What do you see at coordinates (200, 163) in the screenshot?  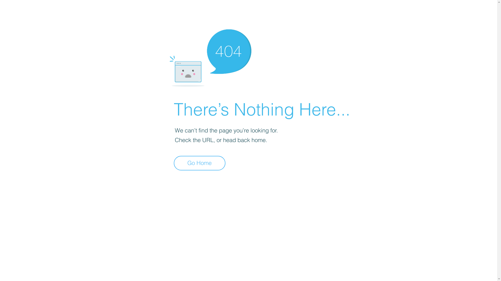 I see `Go Home` at bounding box center [200, 163].